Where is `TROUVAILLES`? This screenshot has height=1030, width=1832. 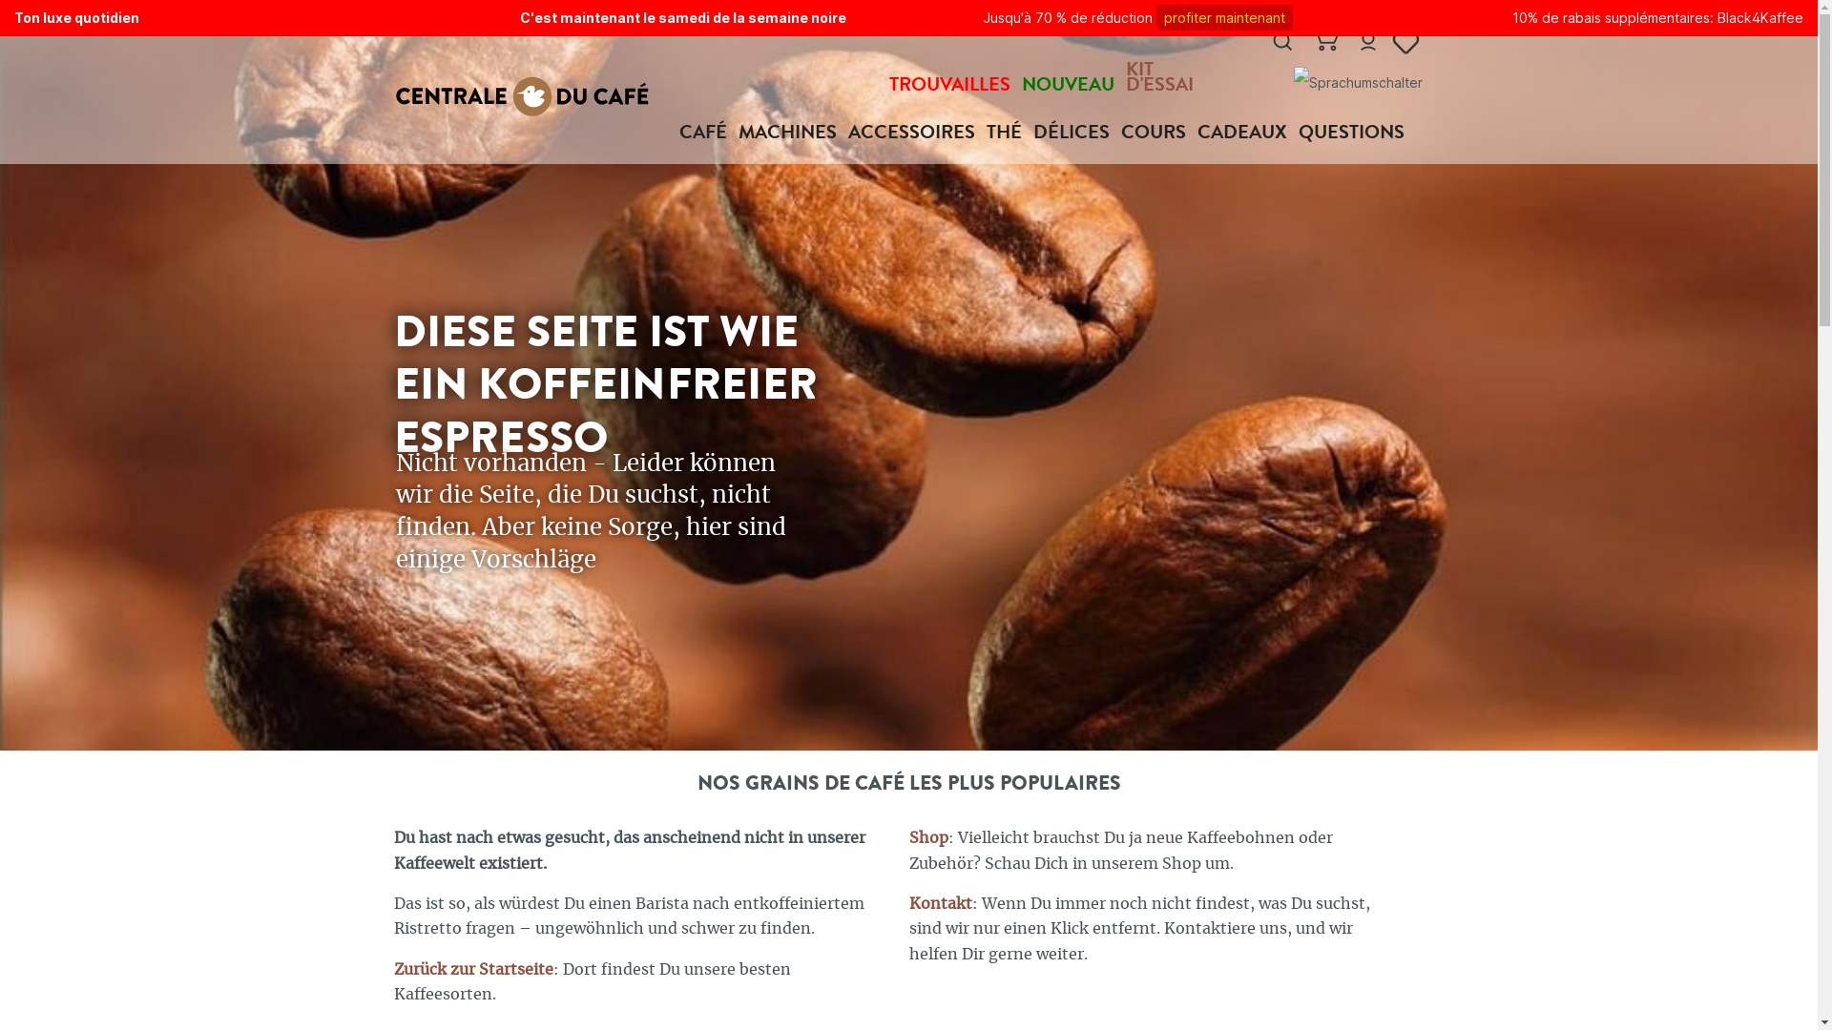 TROUVAILLES is located at coordinates (956, 86).